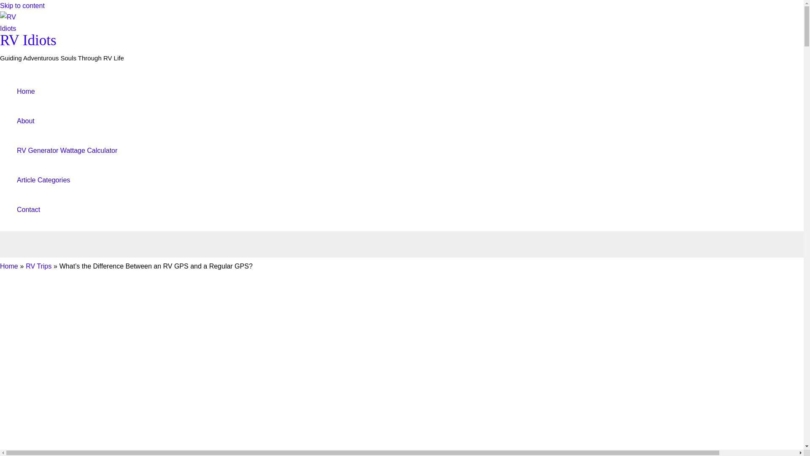 The width and height of the screenshot is (810, 456). What do you see at coordinates (22, 5) in the screenshot?
I see `Skip to content` at bounding box center [22, 5].